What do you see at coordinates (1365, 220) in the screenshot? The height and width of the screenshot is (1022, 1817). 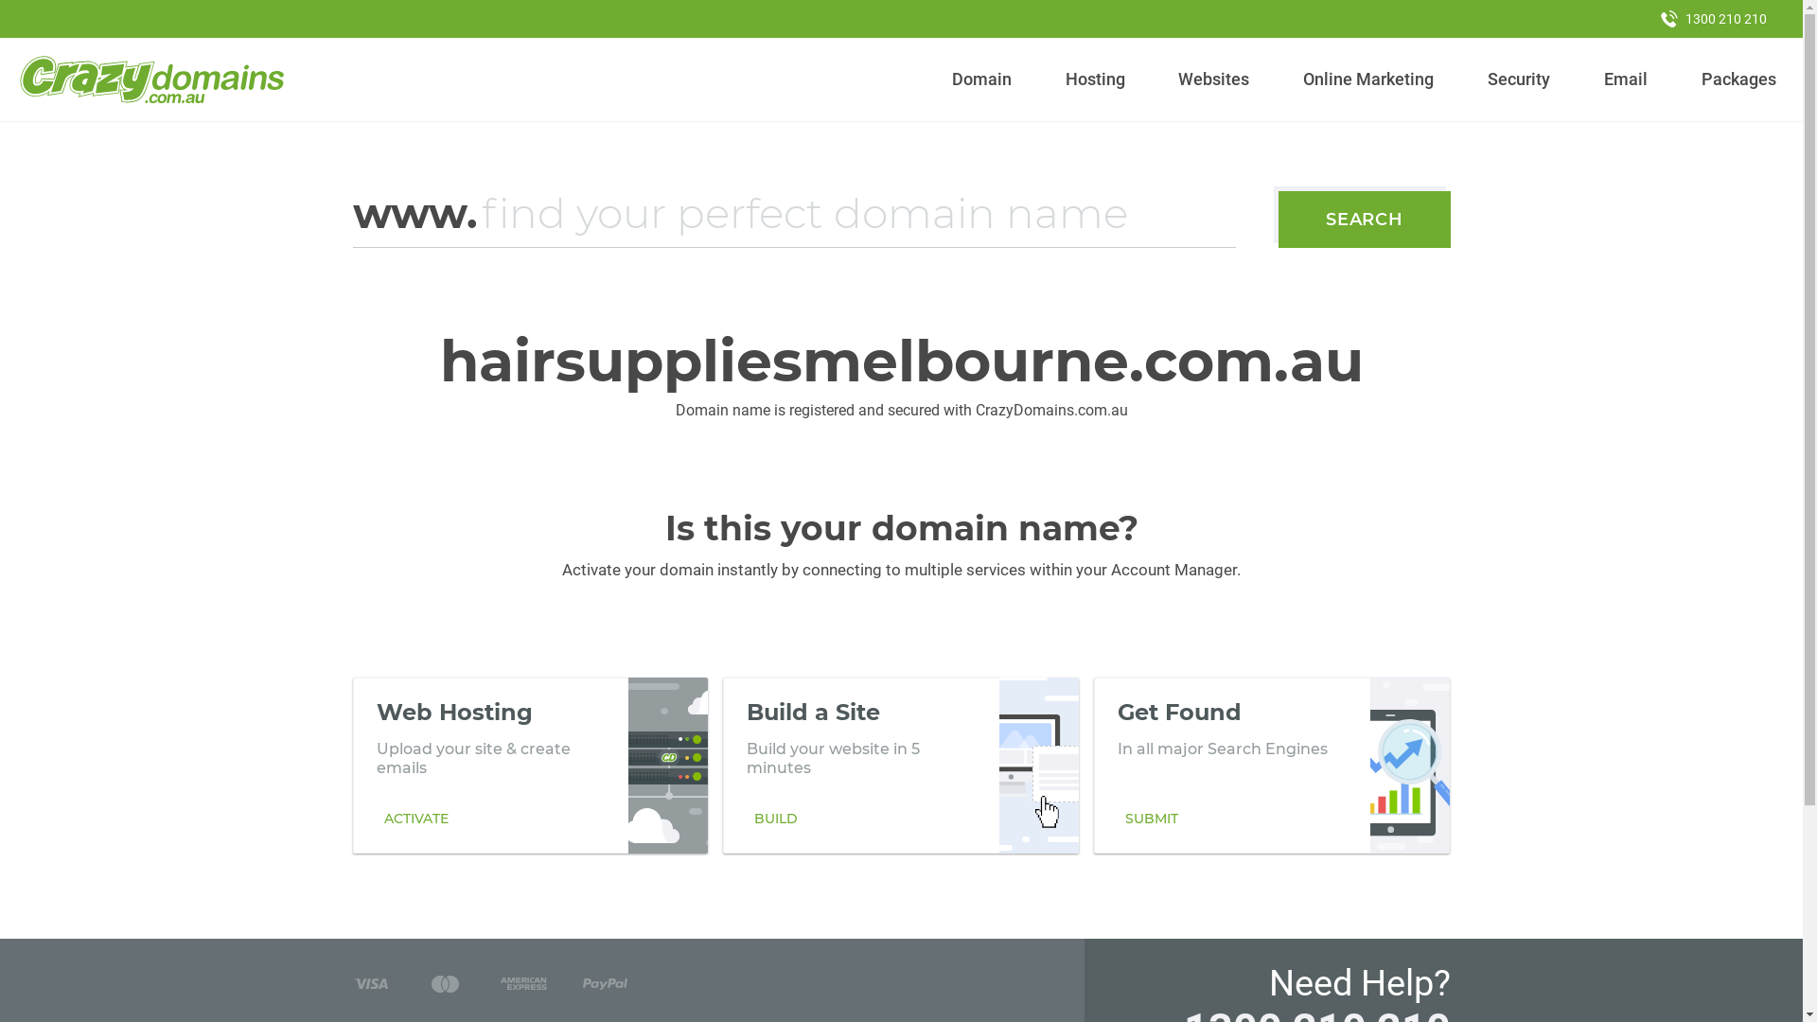 I see `SEARCH` at bounding box center [1365, 220].